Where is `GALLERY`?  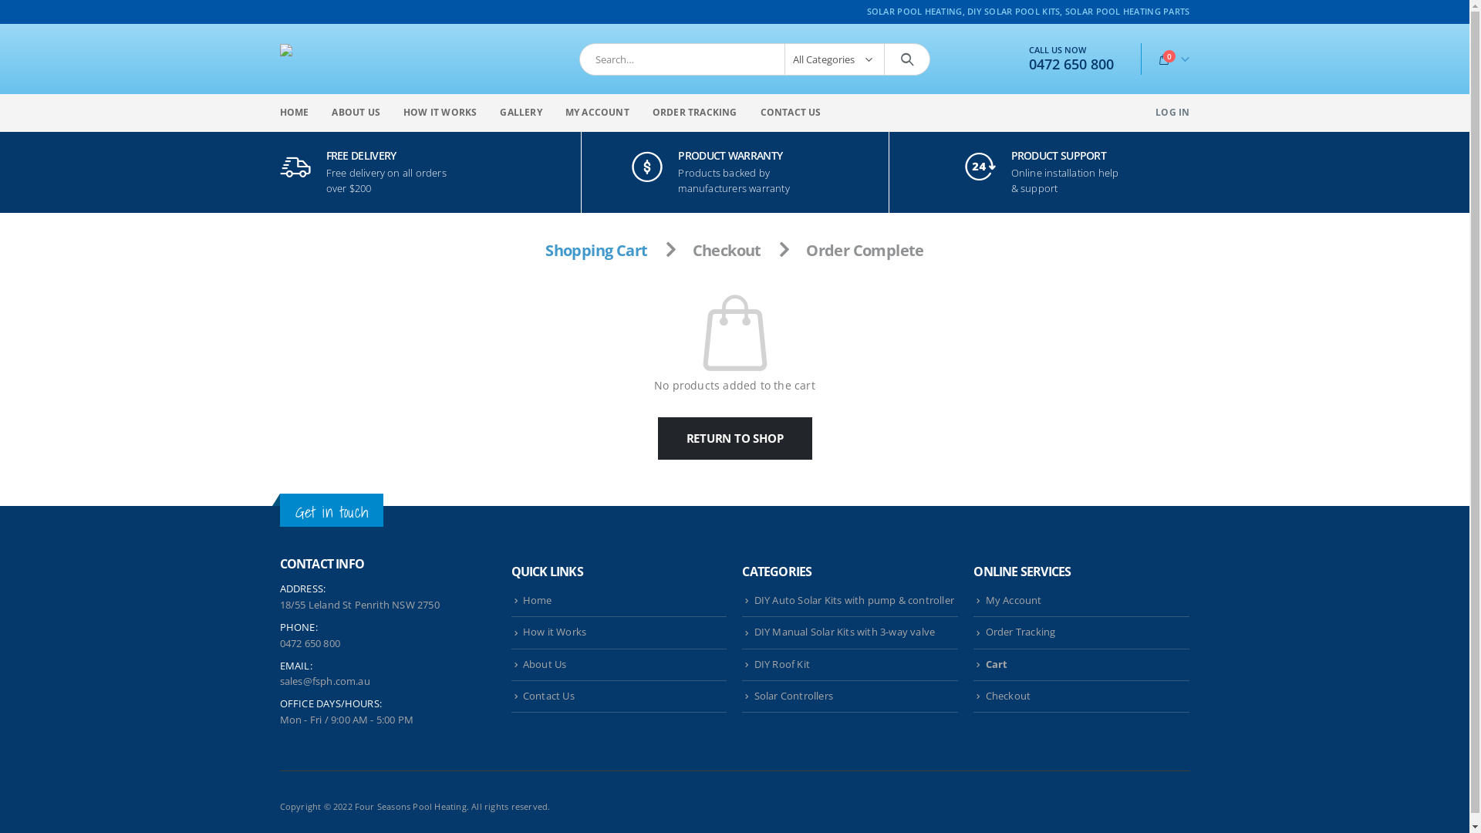
GALLERY is located at coordinates (521, 113).